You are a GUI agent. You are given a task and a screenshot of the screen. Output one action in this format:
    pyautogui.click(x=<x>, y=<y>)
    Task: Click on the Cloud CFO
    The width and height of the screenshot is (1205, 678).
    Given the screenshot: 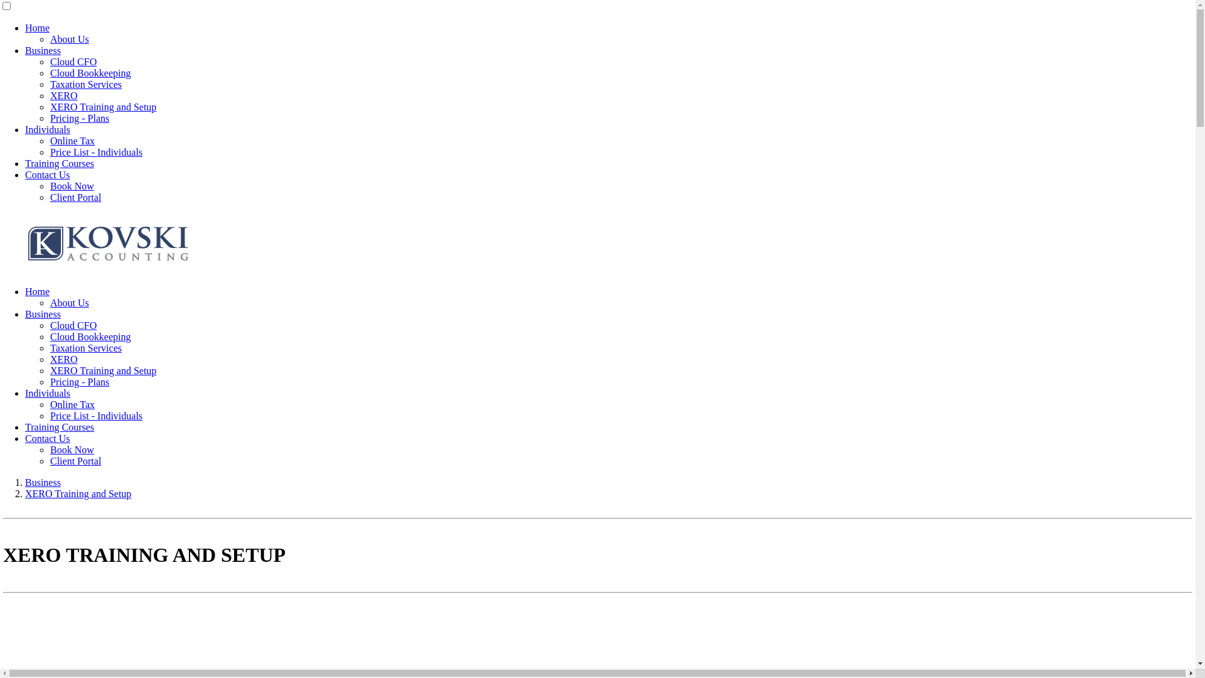 What is the action you would take?
    pyautogui.click(x=73, y=325)
    